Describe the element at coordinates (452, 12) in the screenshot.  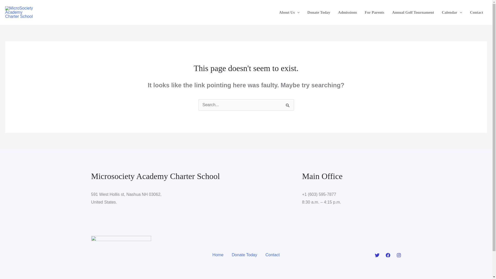
I see `Calendar` at that location.